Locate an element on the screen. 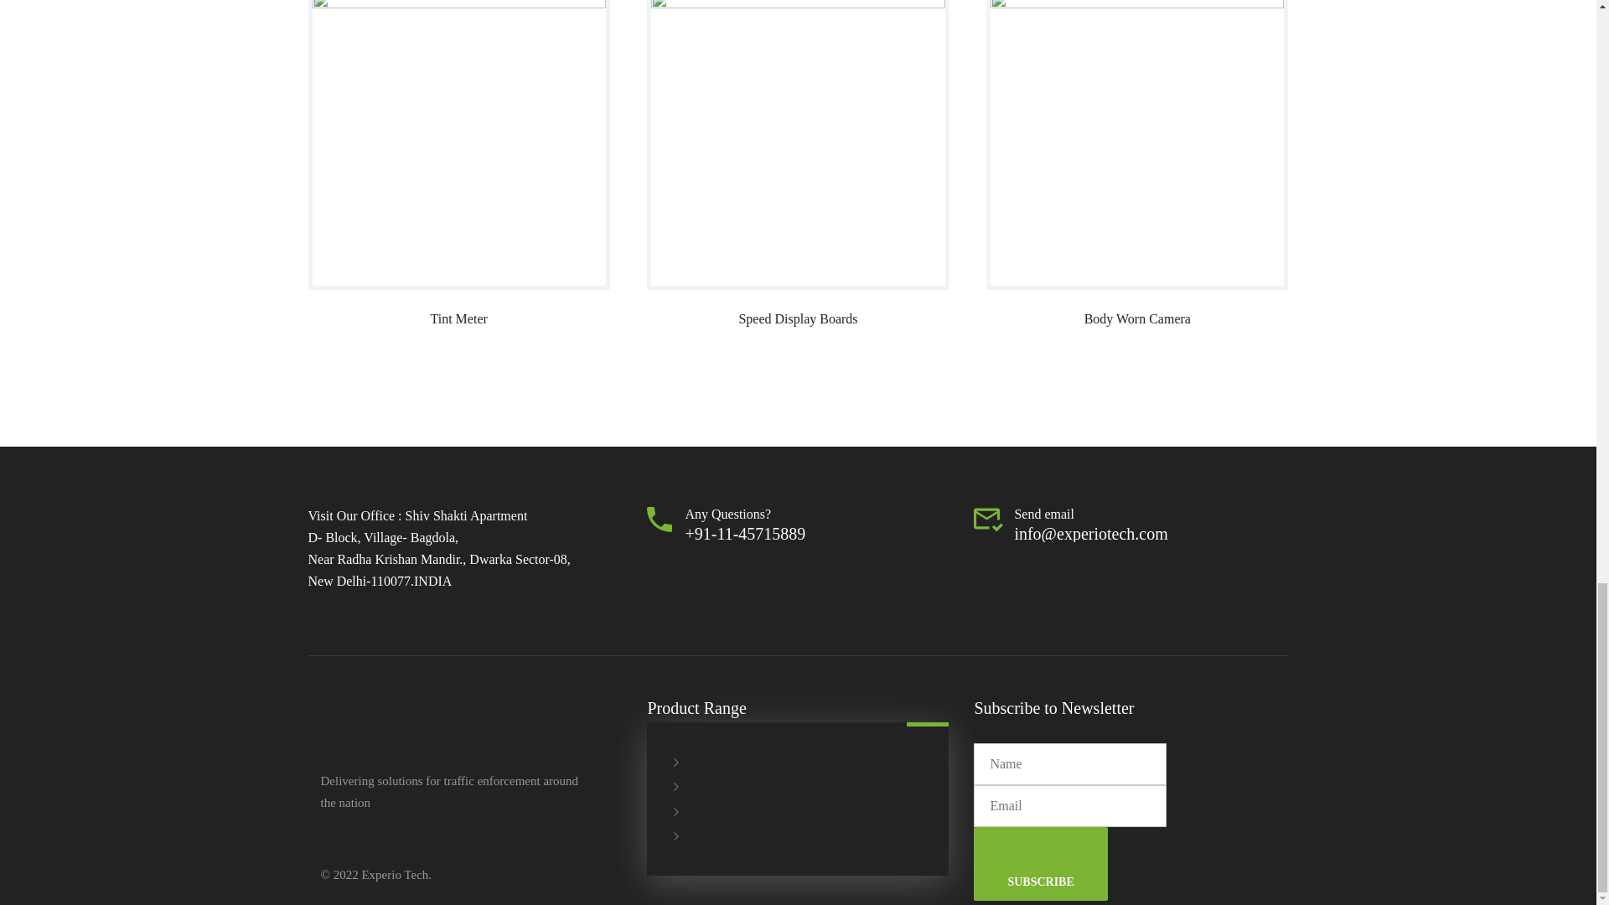 This screenshot has width=1609, height=905. Speed Display Boards is located at coordinates (798, 164).